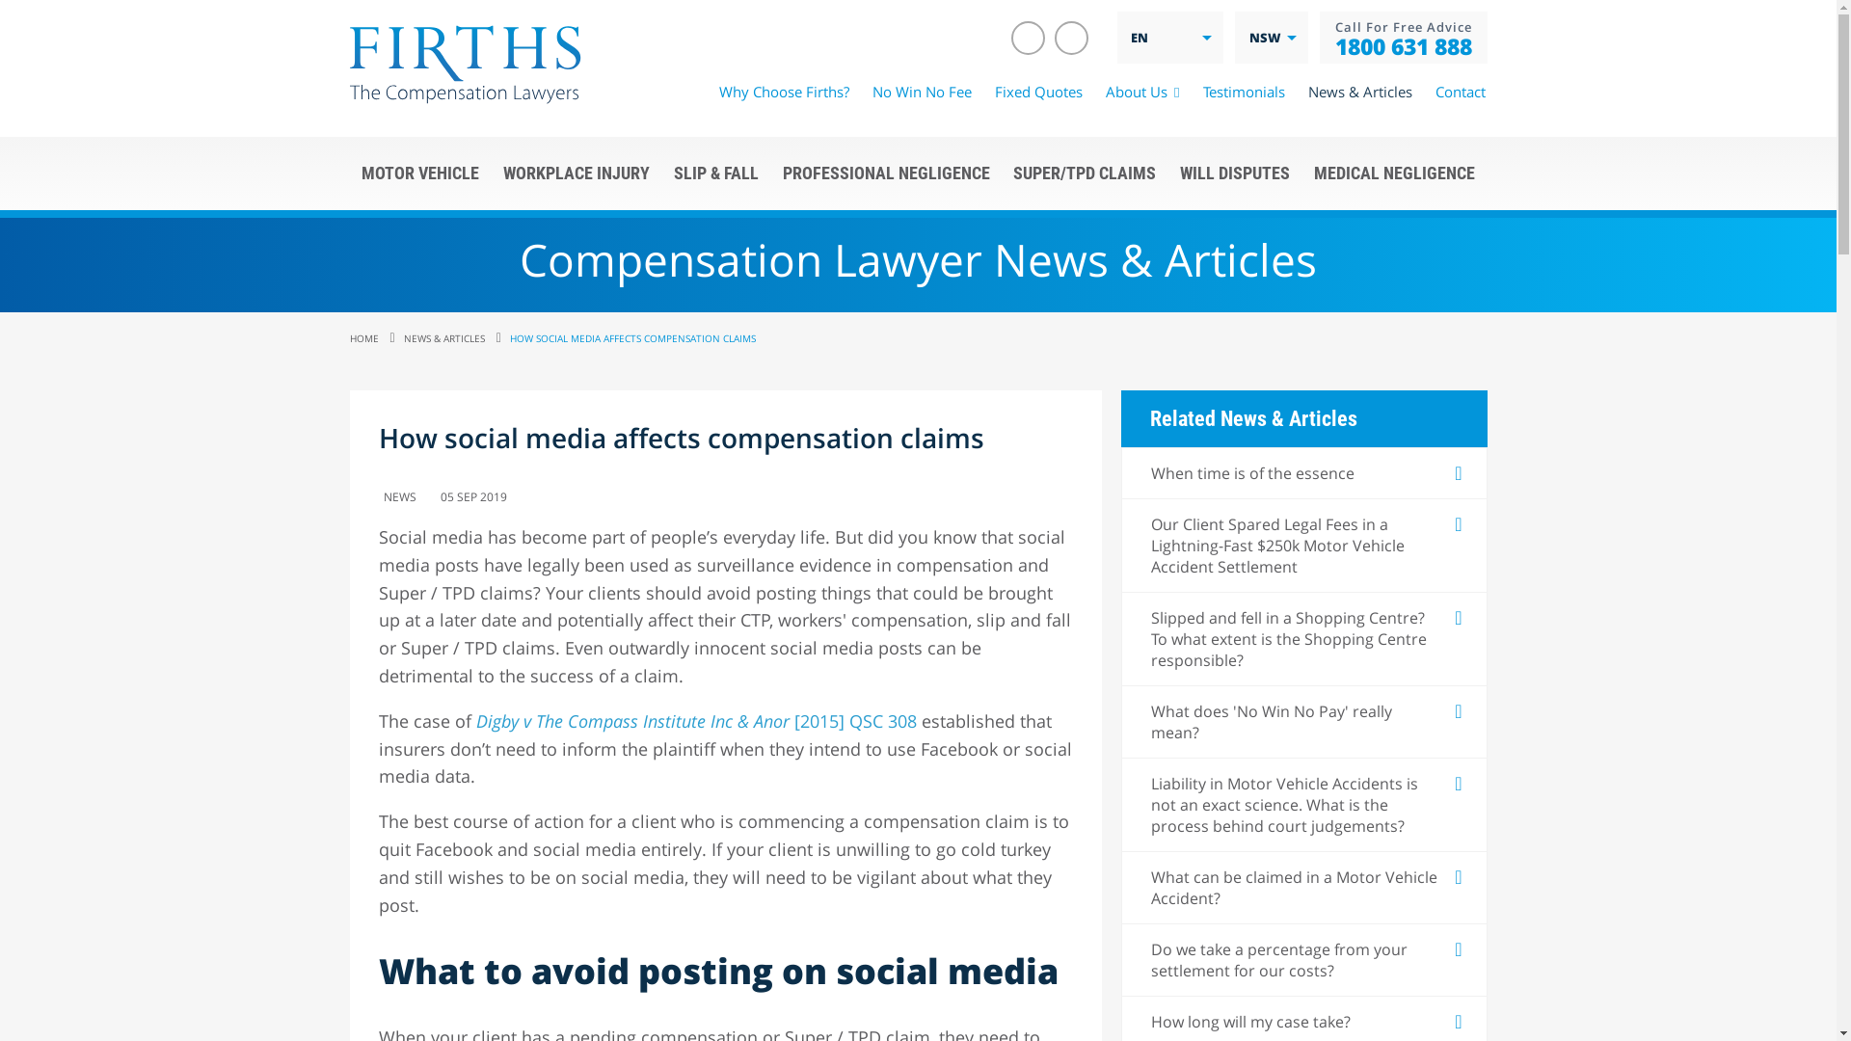  Describe the element at coordinates (1039, 92) in the screenshot. I see `Fixed Quotes` at that location.